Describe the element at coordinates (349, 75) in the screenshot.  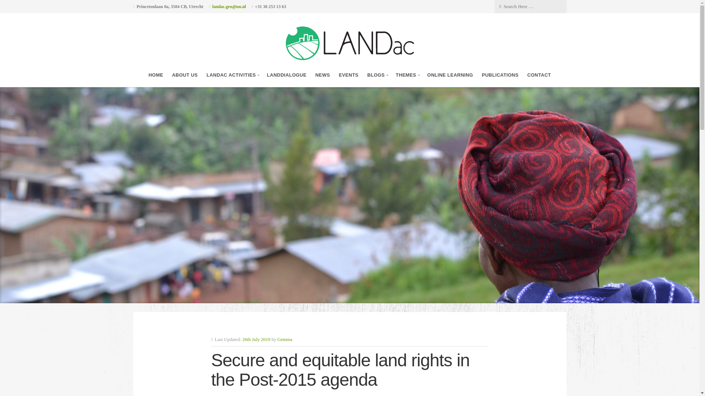
I see `EVENTS` at that location.